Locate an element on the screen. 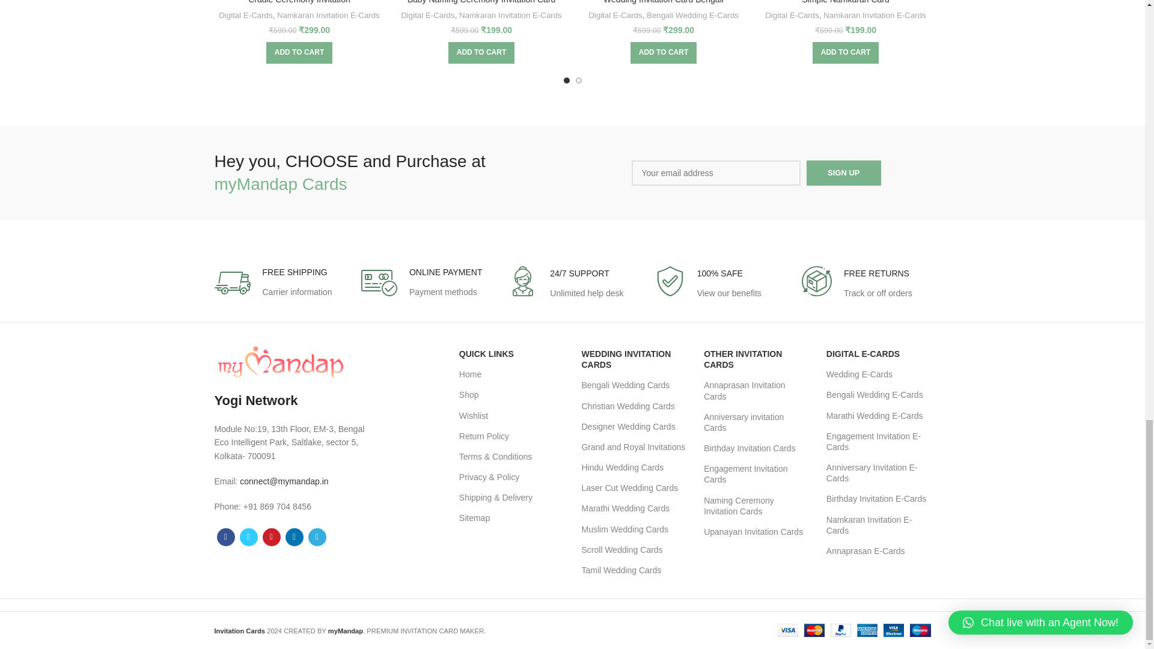 The width and height of the screenshot is (1154, 649). Minimum qty is 1 is located at coordinates (664, 53).